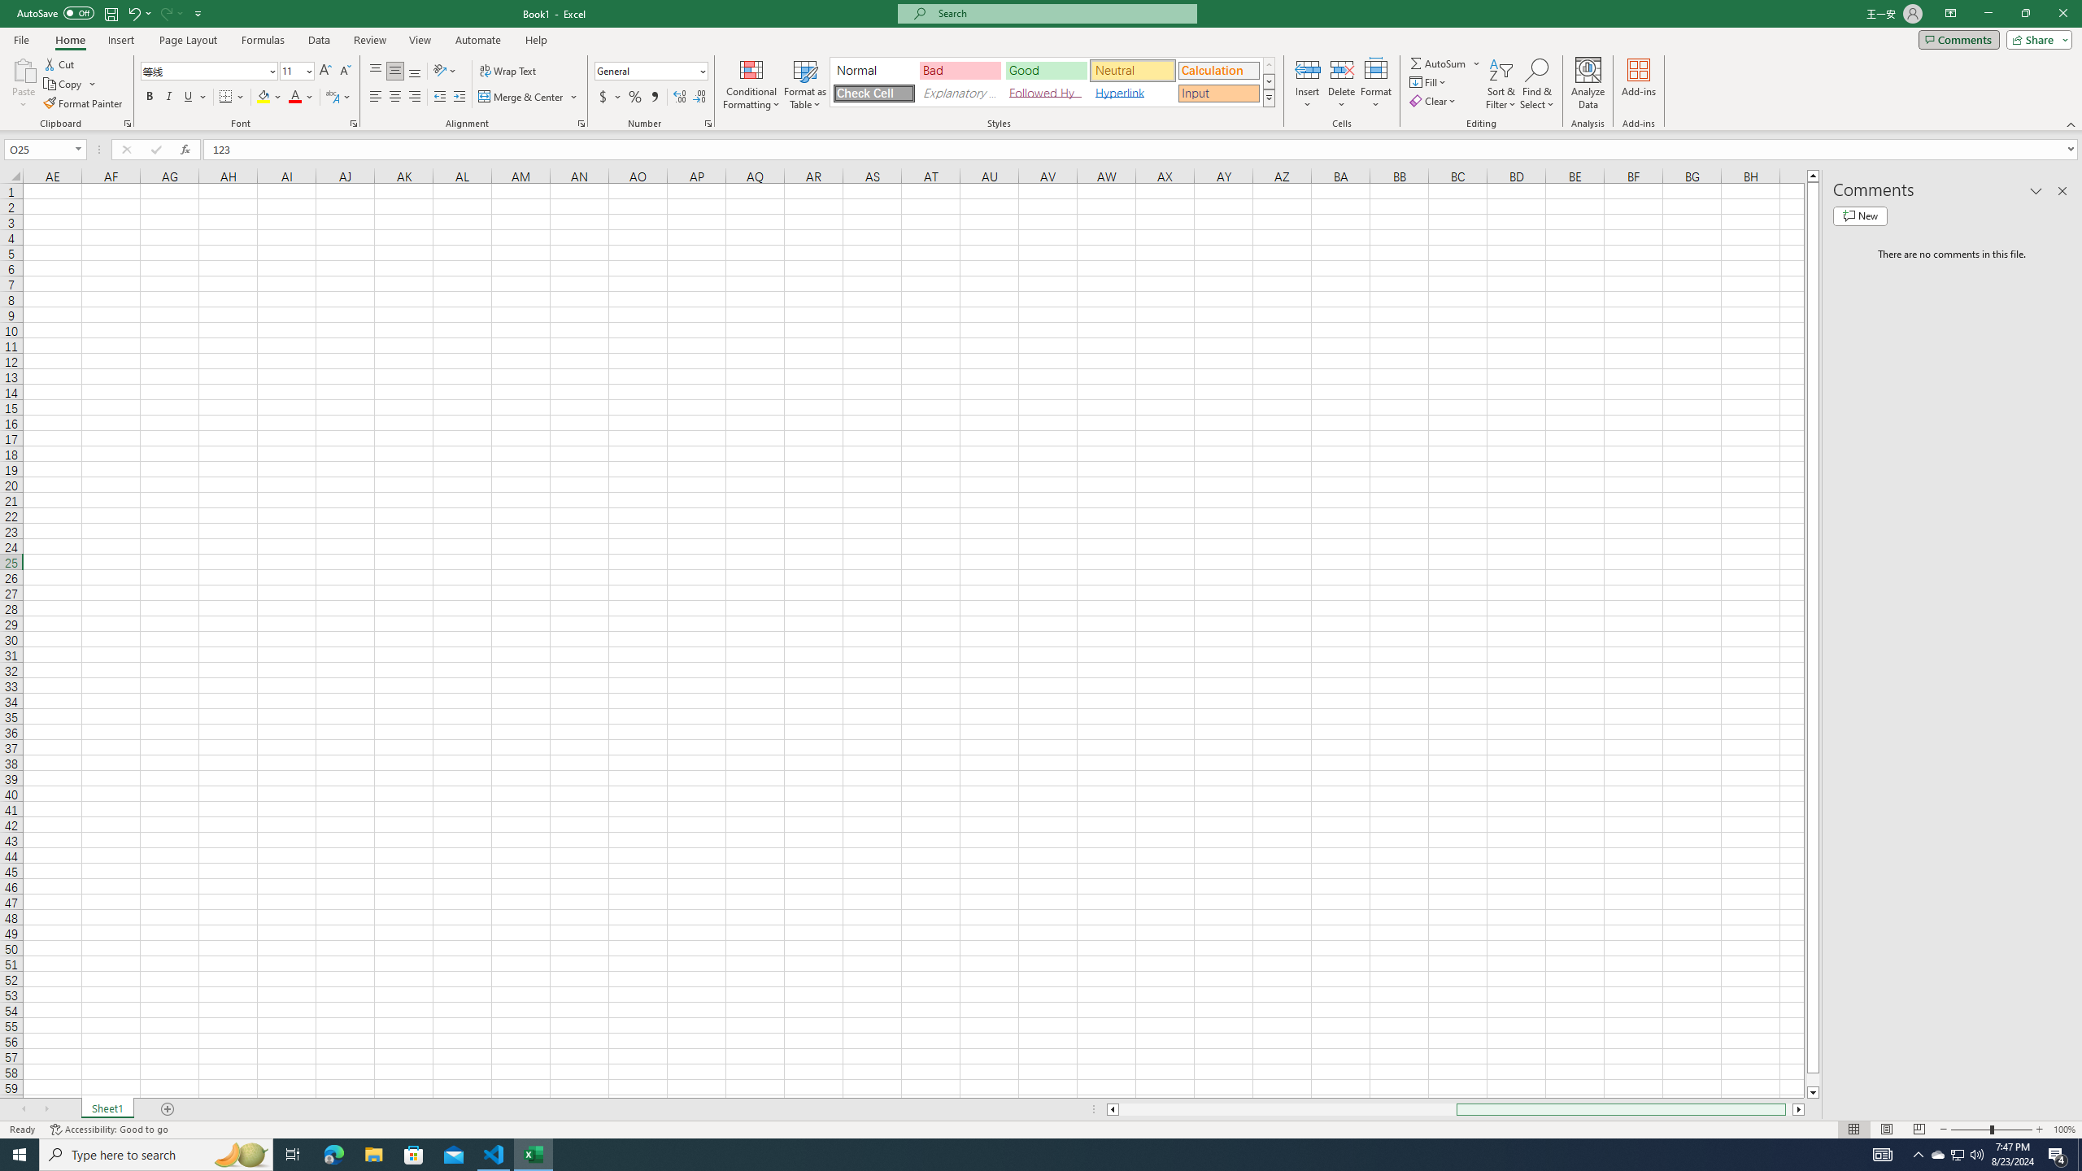 The height and width of the screenshot is (1171, 2082). Describe the element at coordinates (1269, 65) in the screenshot. I see `Row up` at that location.